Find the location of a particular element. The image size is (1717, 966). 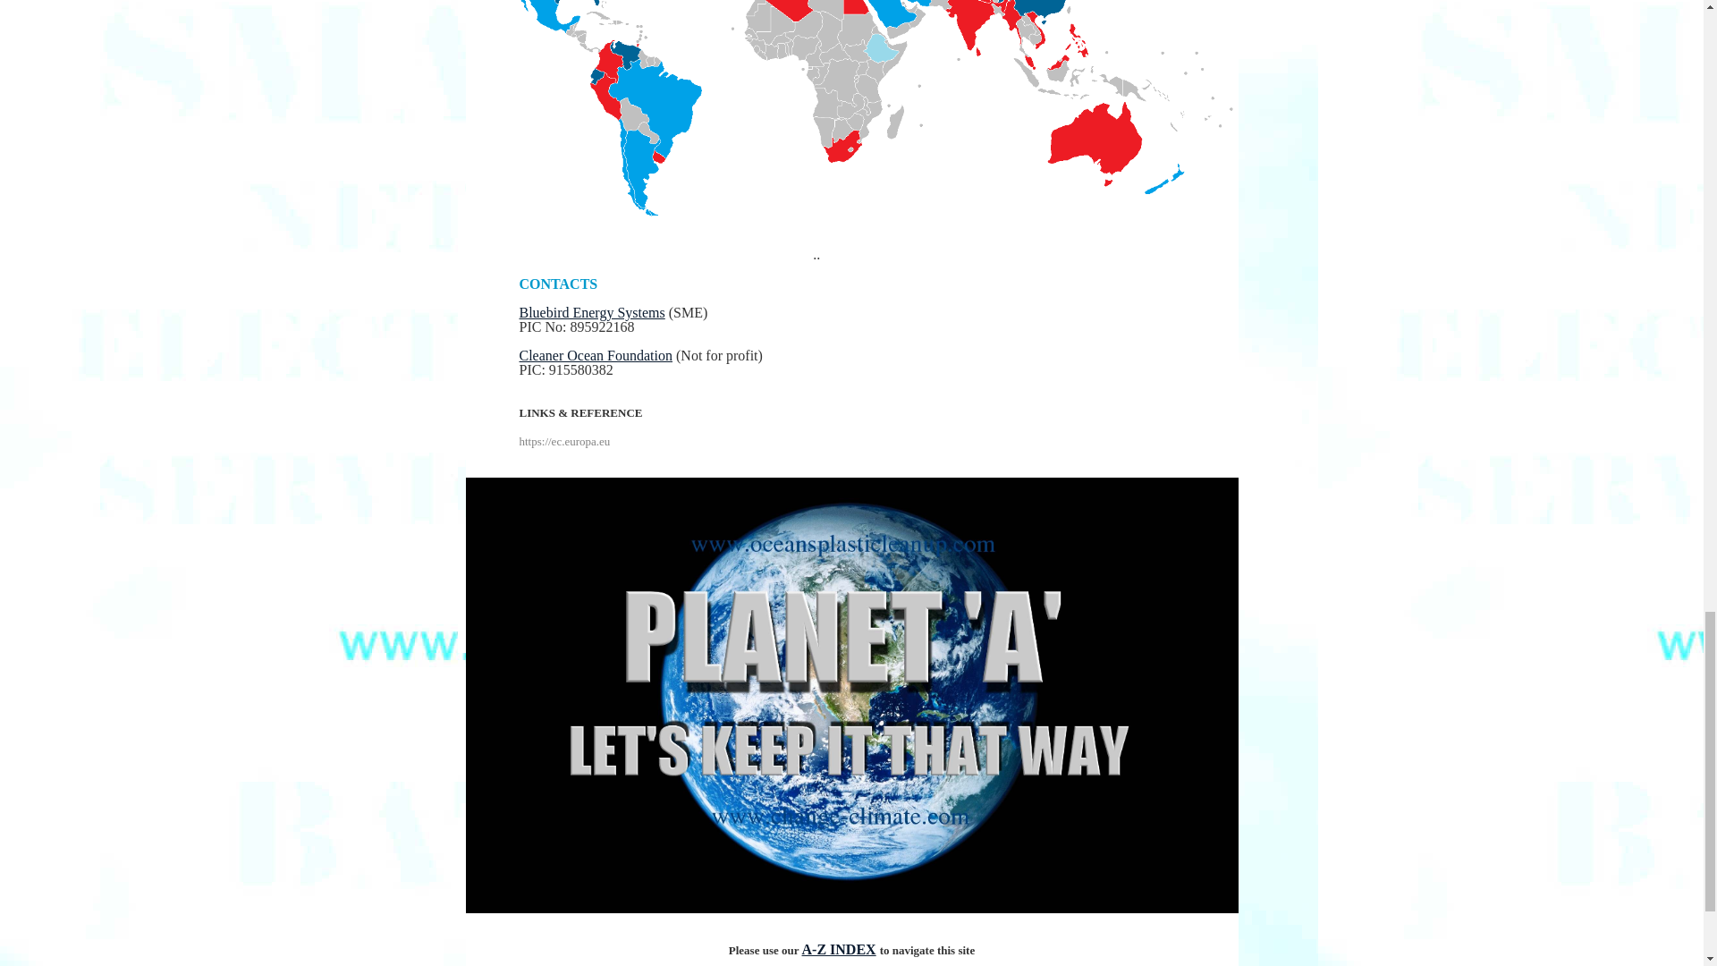

Cleaner Ocean Foundation is located at coordinates (596, 355).